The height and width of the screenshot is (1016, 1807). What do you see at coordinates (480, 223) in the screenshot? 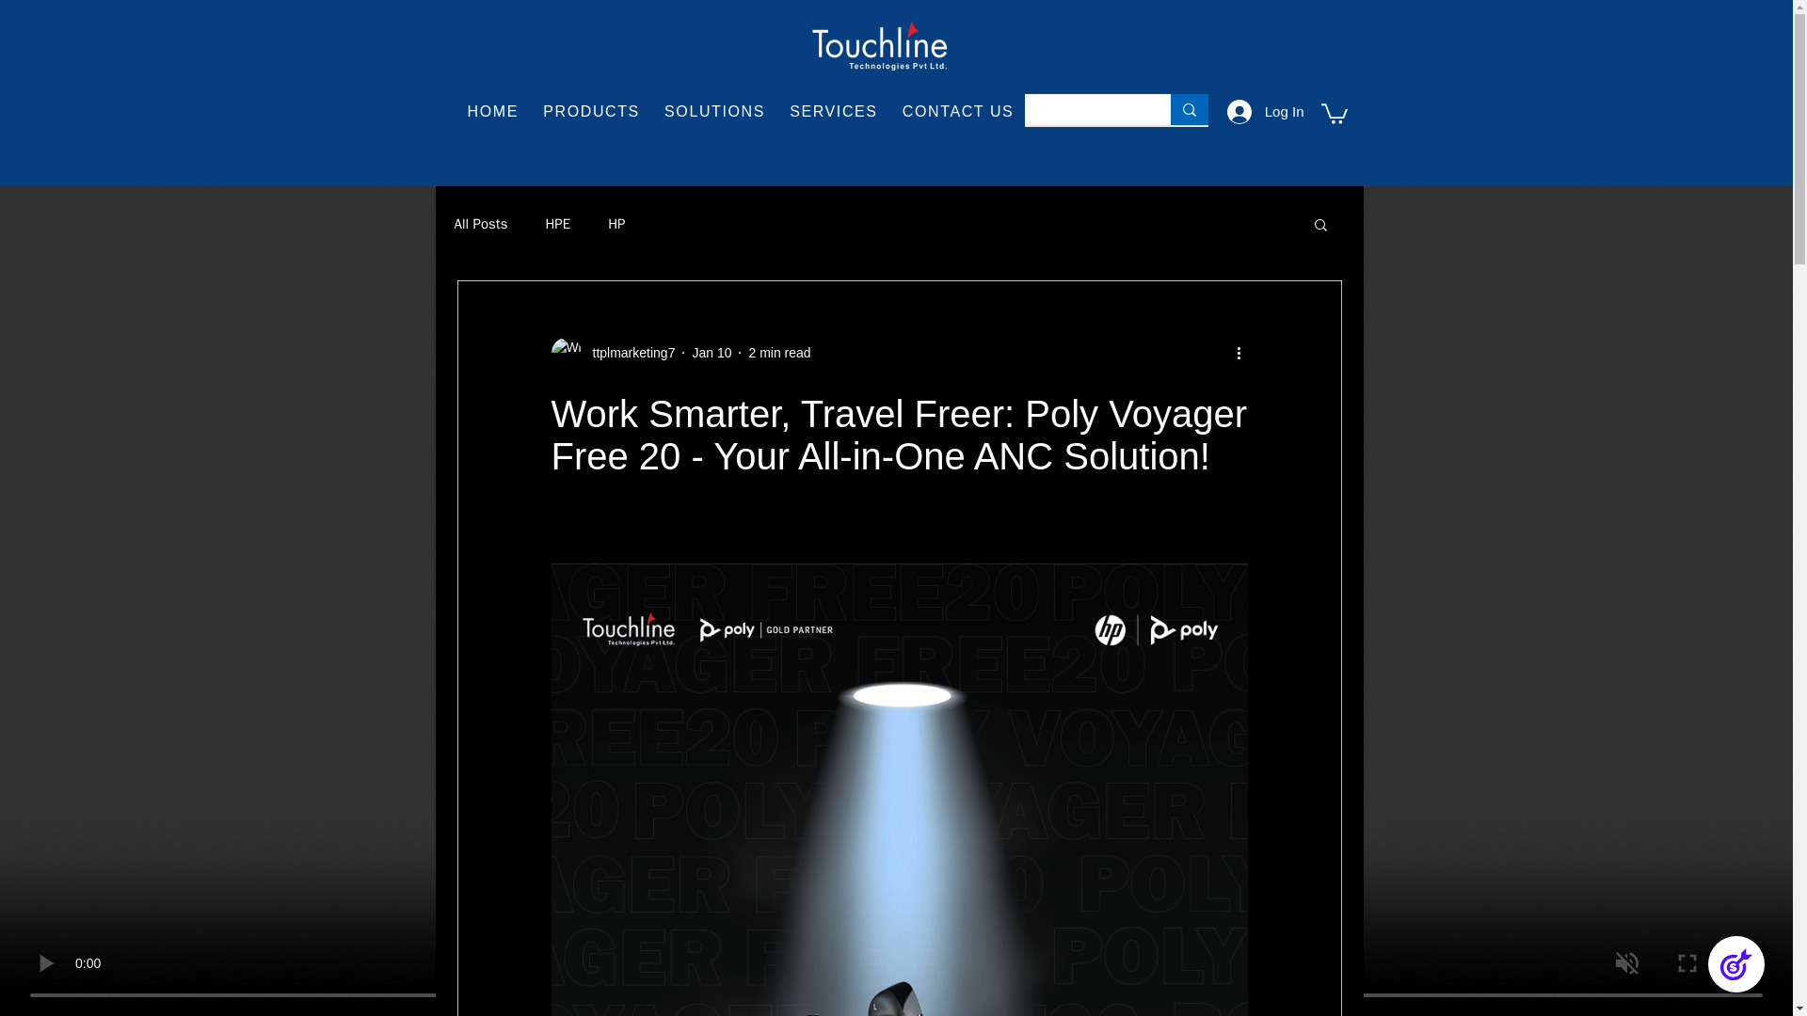
I see `All Posts` at bounding box center [480, 223].